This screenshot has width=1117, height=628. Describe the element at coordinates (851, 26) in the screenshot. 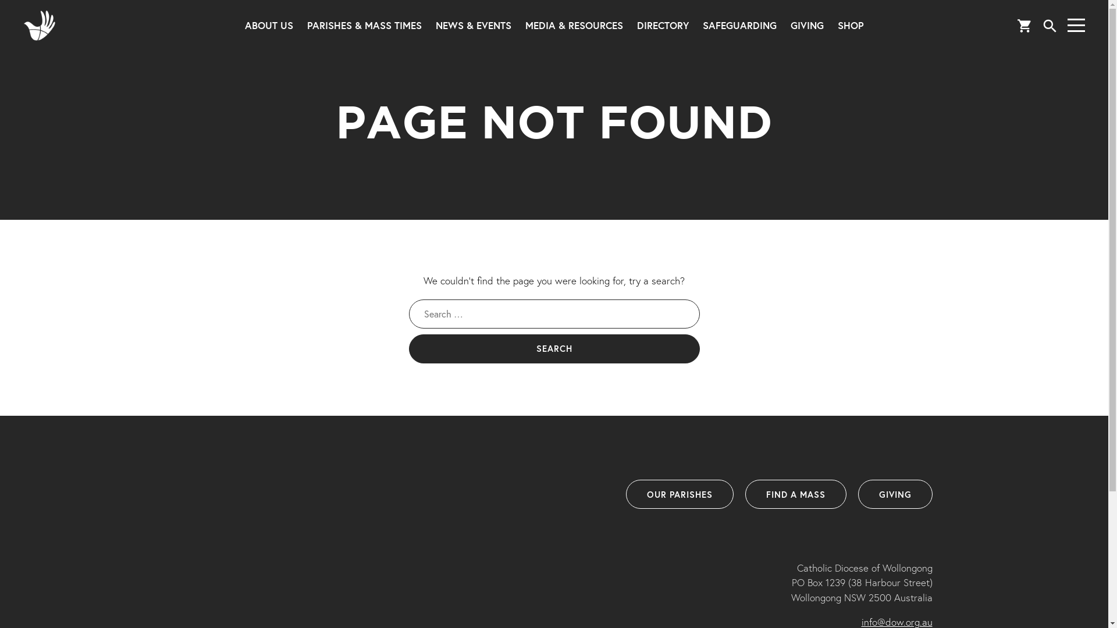

I see `SHOP` at that location.